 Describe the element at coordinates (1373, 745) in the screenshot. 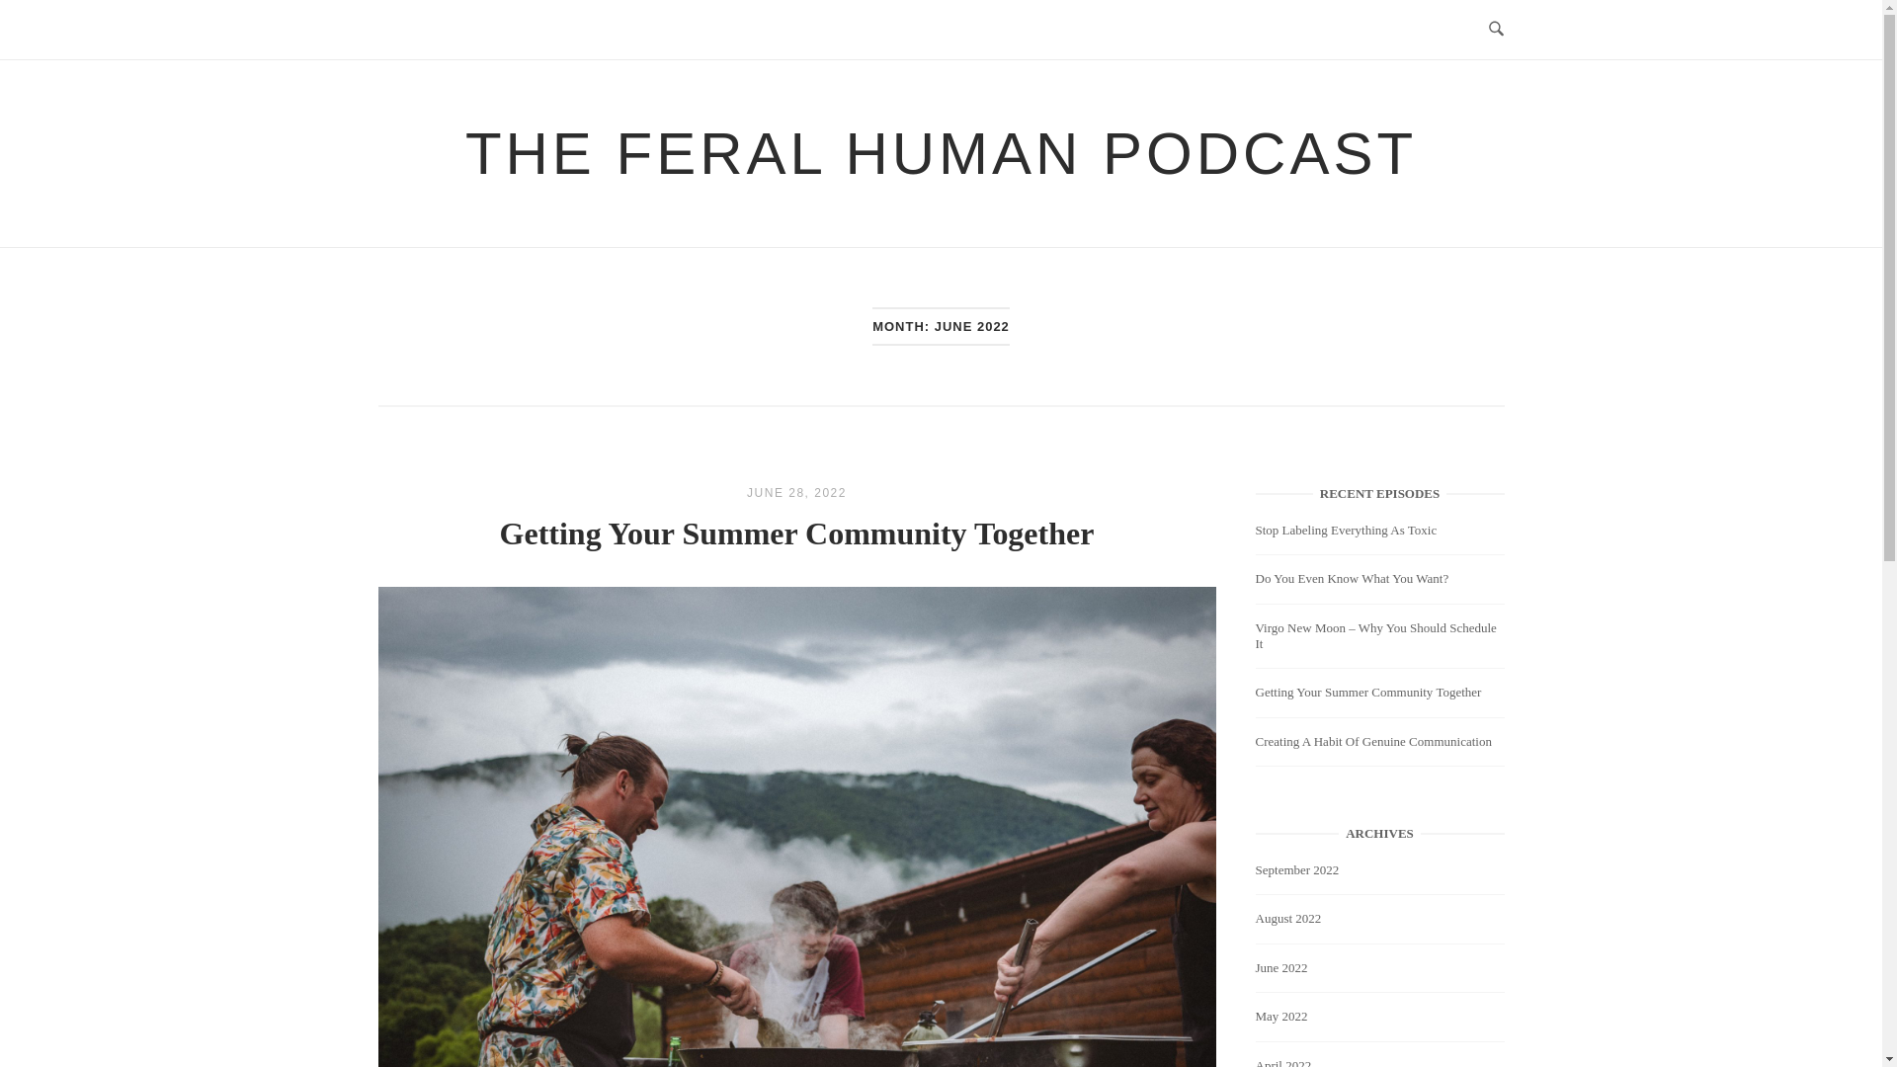

I see `Creating A Habit Of Genuine Communication` at that location.